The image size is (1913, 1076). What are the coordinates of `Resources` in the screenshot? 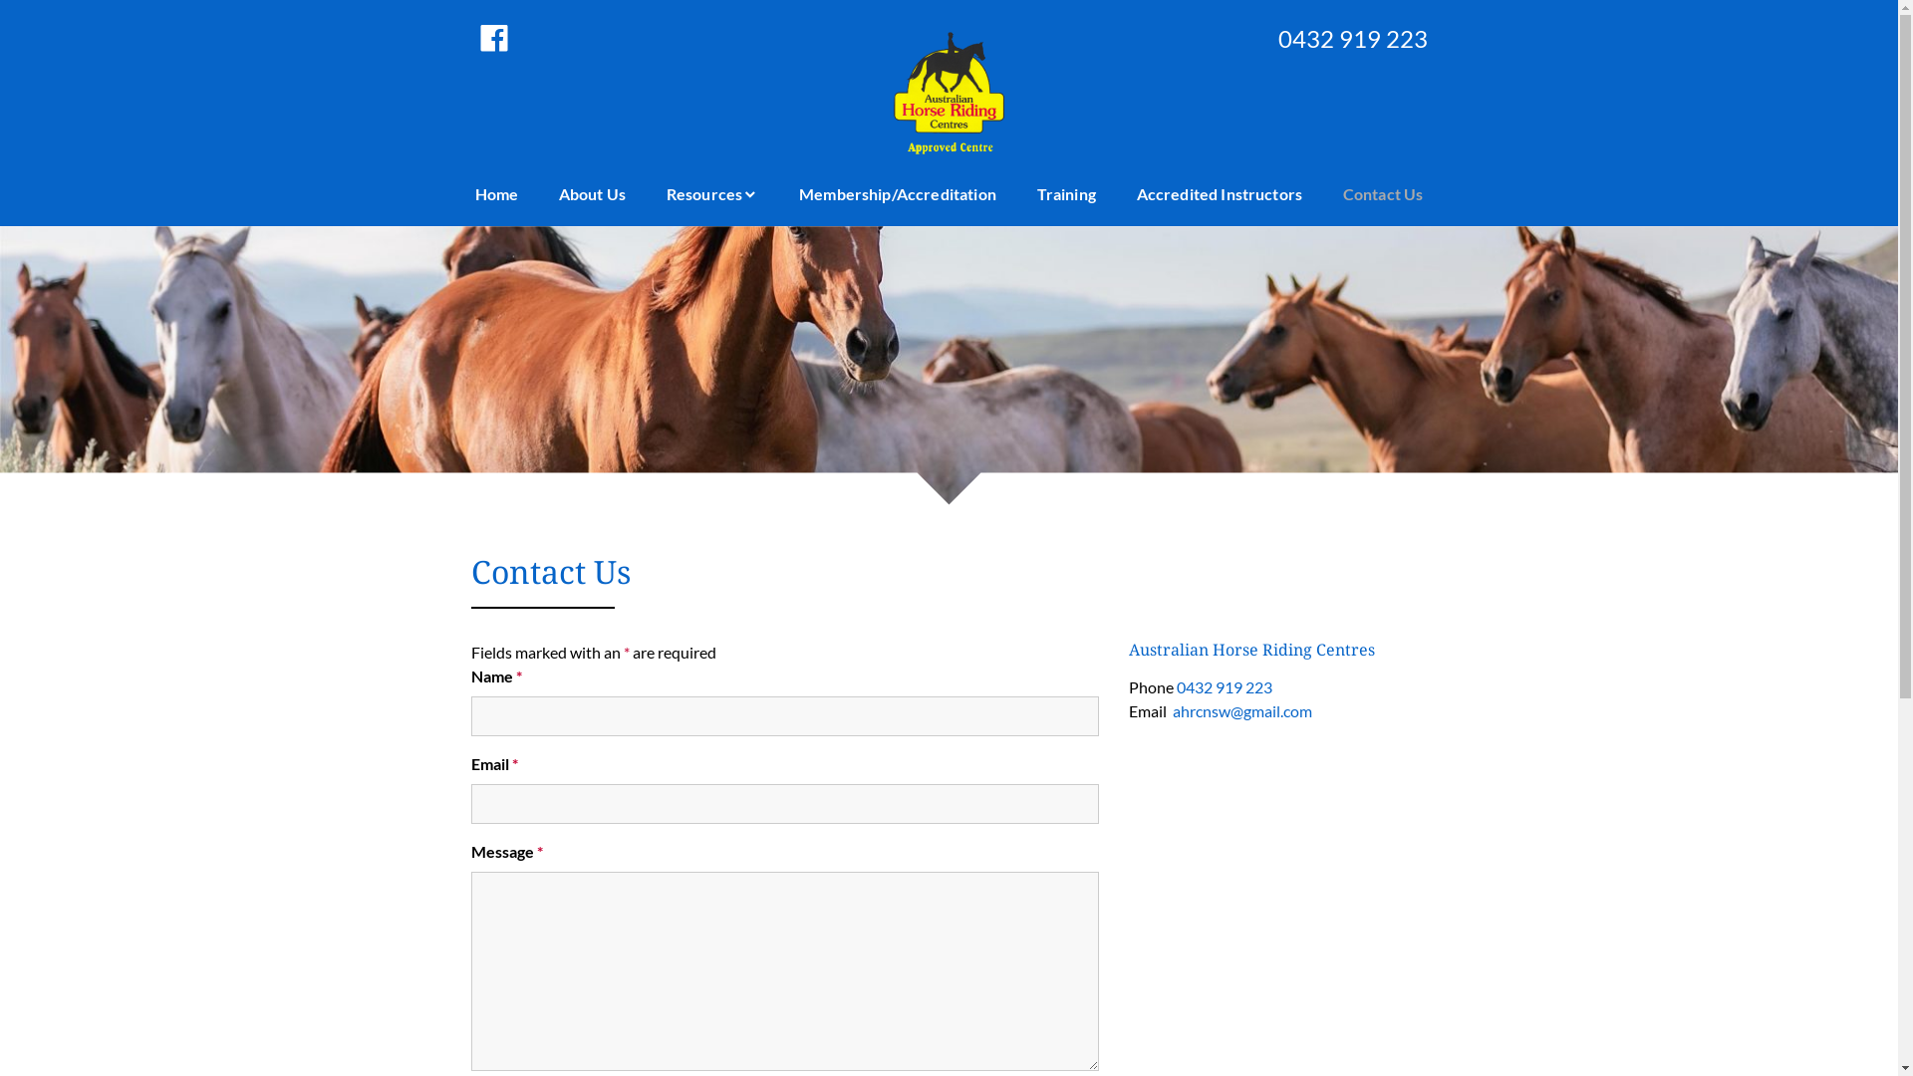 It's located at (712, 194).